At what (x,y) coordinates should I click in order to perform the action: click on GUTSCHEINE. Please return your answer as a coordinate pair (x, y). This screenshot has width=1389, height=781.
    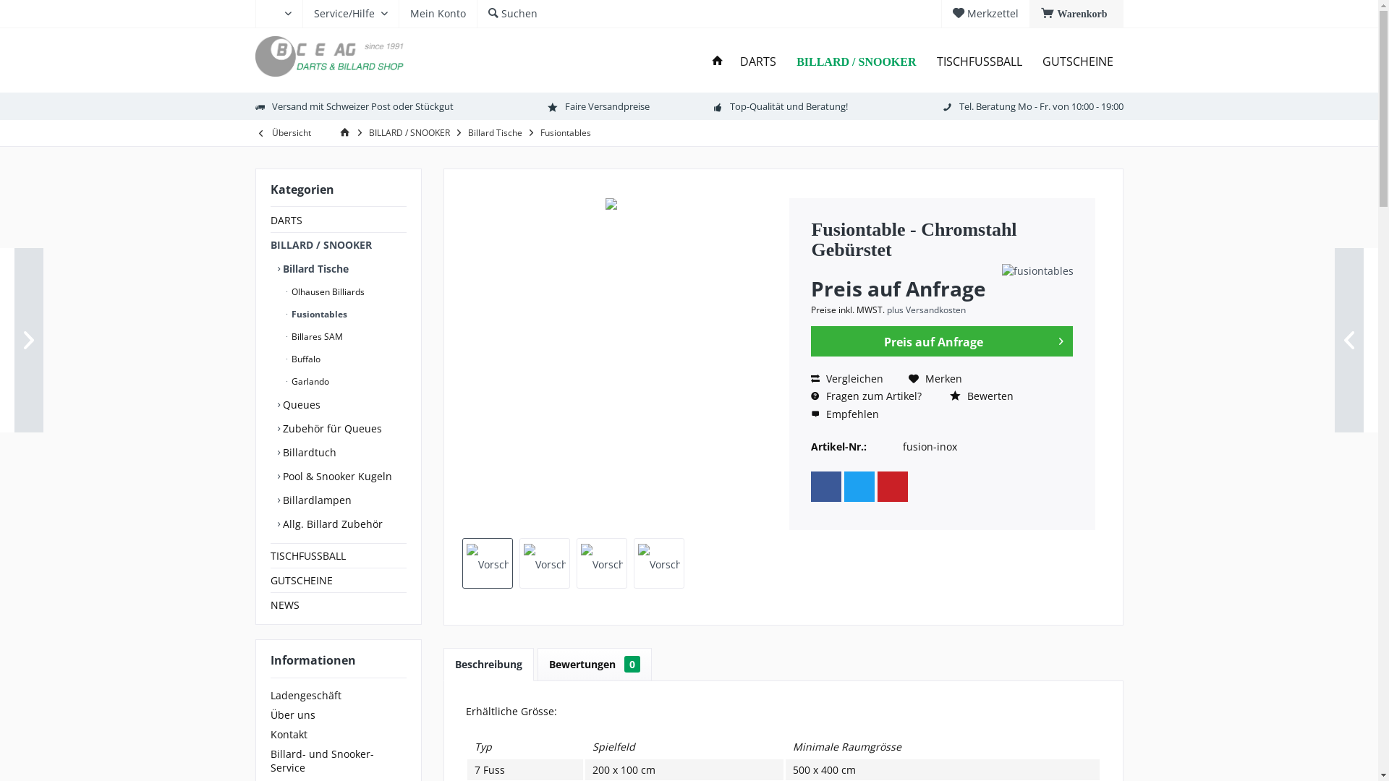
    Looking at the image, I should click on (339, 580).